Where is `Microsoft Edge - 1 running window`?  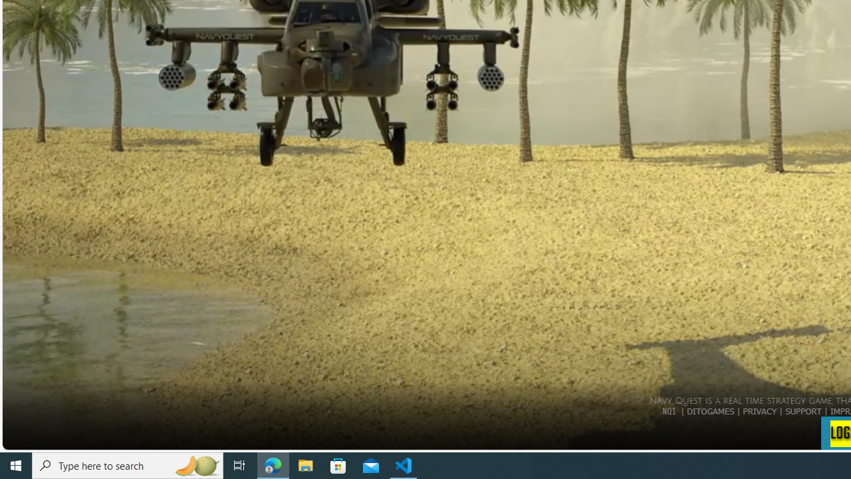
Microsoft Edge - 1 running window is located at coordinates (273, 466).